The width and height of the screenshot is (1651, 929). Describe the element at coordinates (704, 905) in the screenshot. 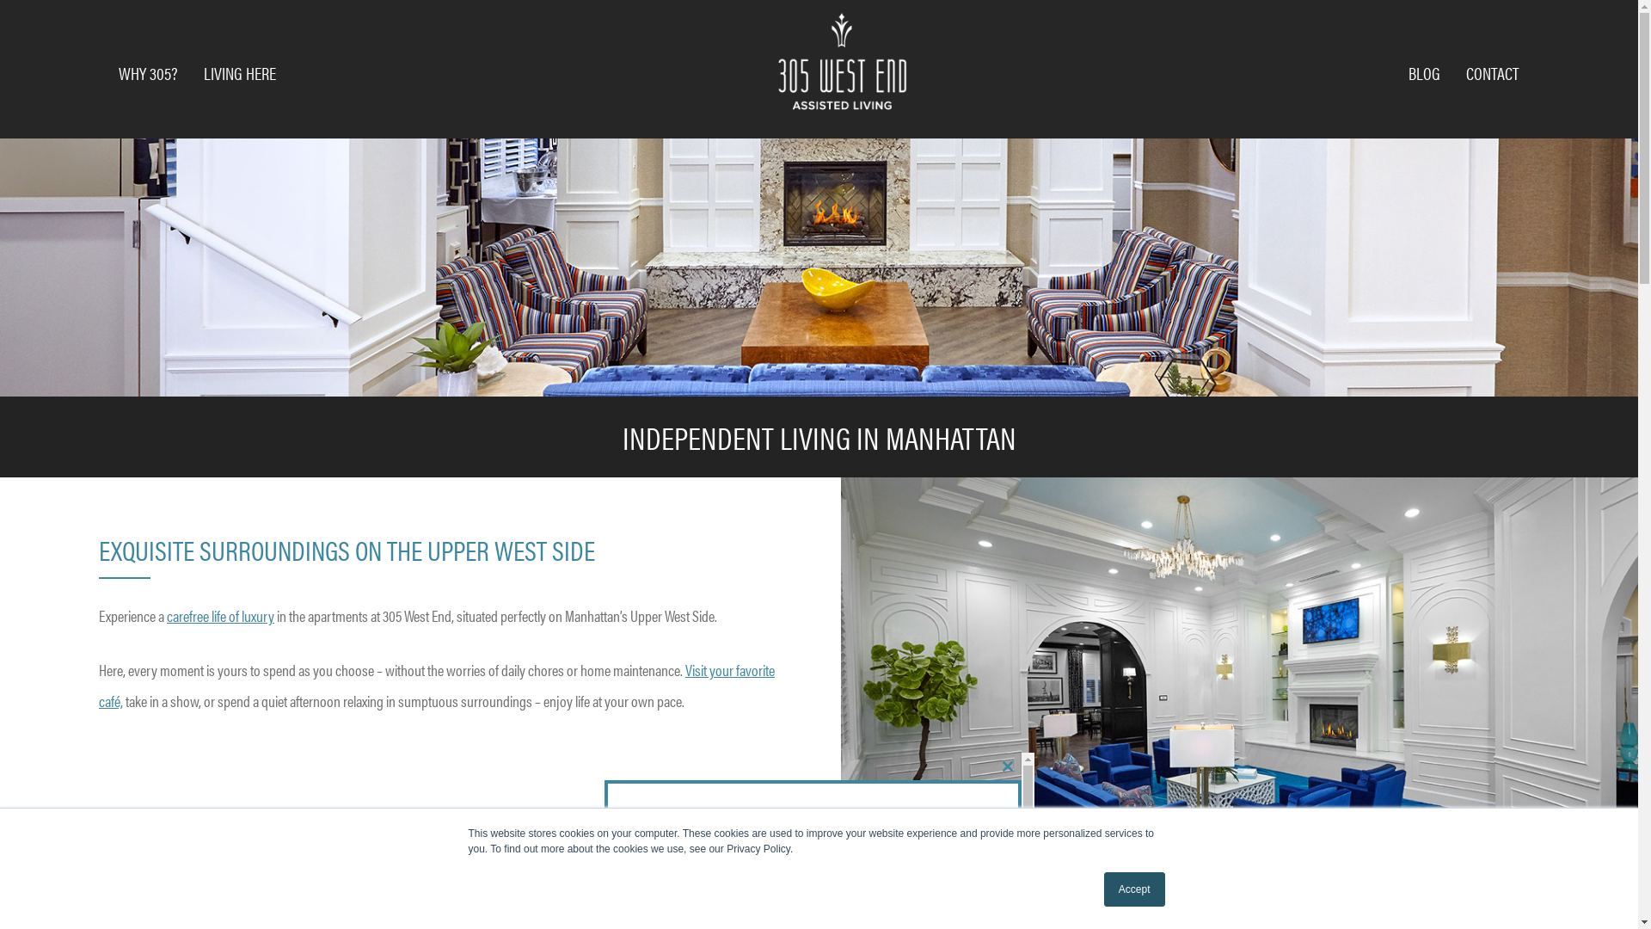

I see `REQUEST A BROCHURE` at that location.